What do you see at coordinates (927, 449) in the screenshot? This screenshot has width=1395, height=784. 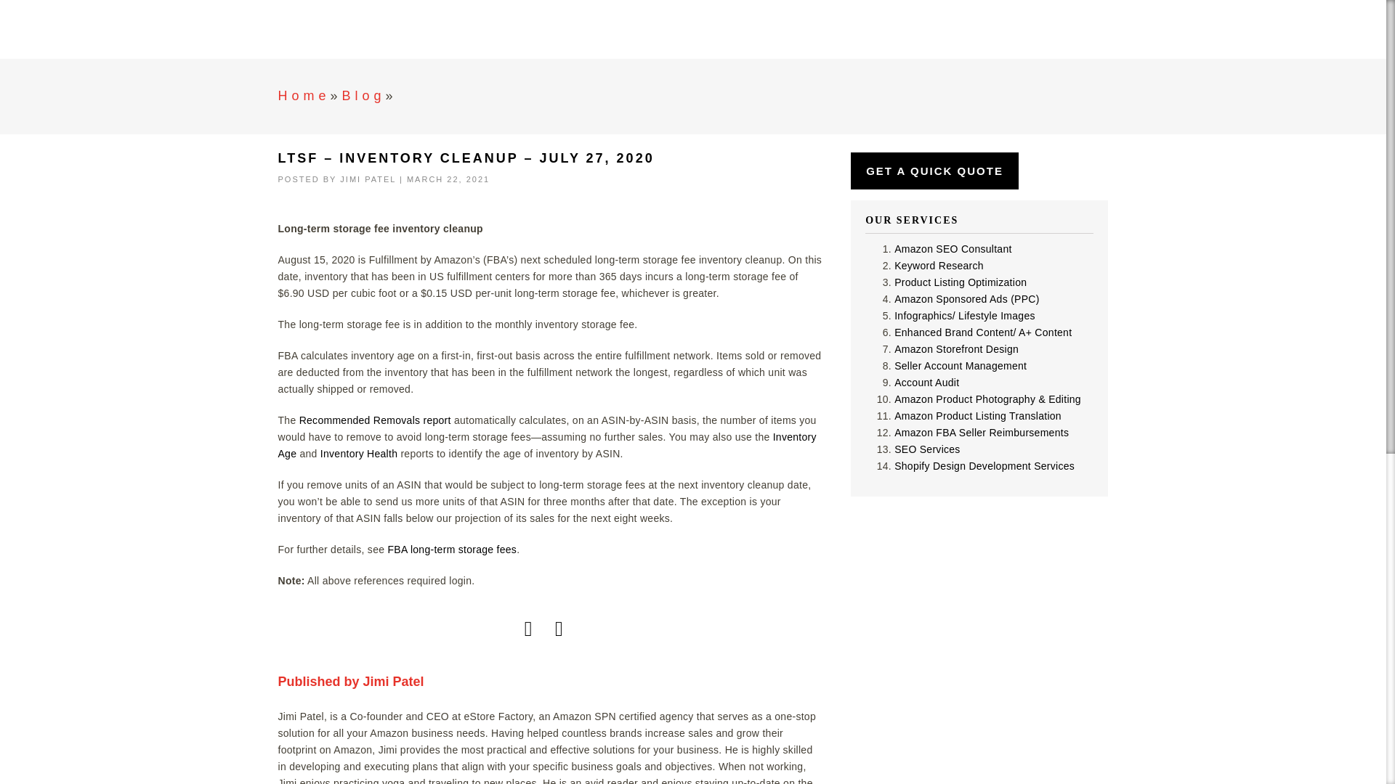 I see `SEO Services` at bounding box center [927, 449].